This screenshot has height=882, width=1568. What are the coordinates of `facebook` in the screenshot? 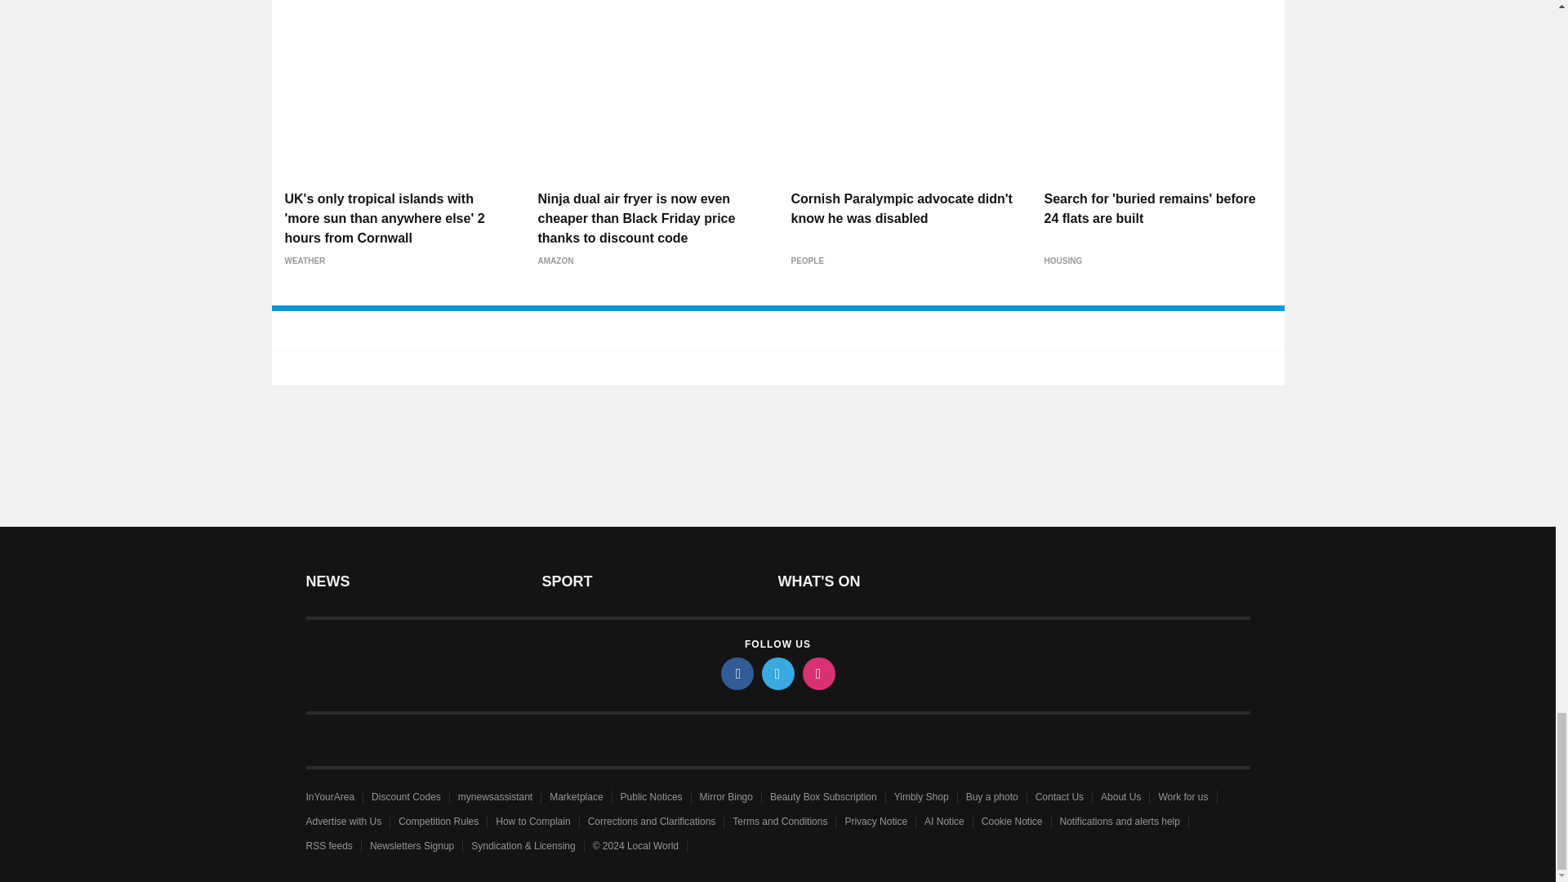 It's located at (736, 673).